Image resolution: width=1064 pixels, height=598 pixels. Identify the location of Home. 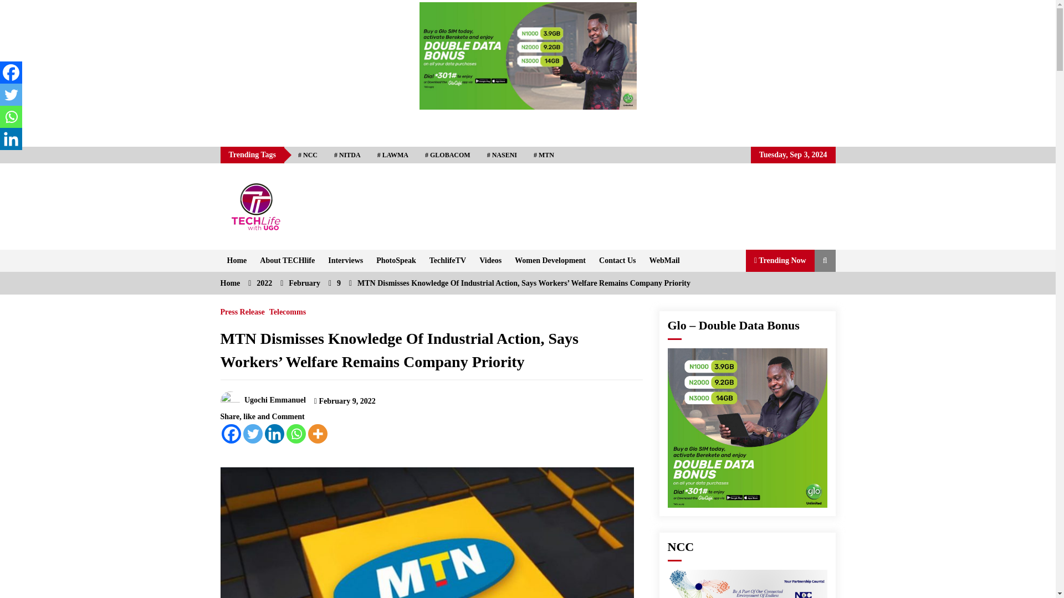
(237, 261).